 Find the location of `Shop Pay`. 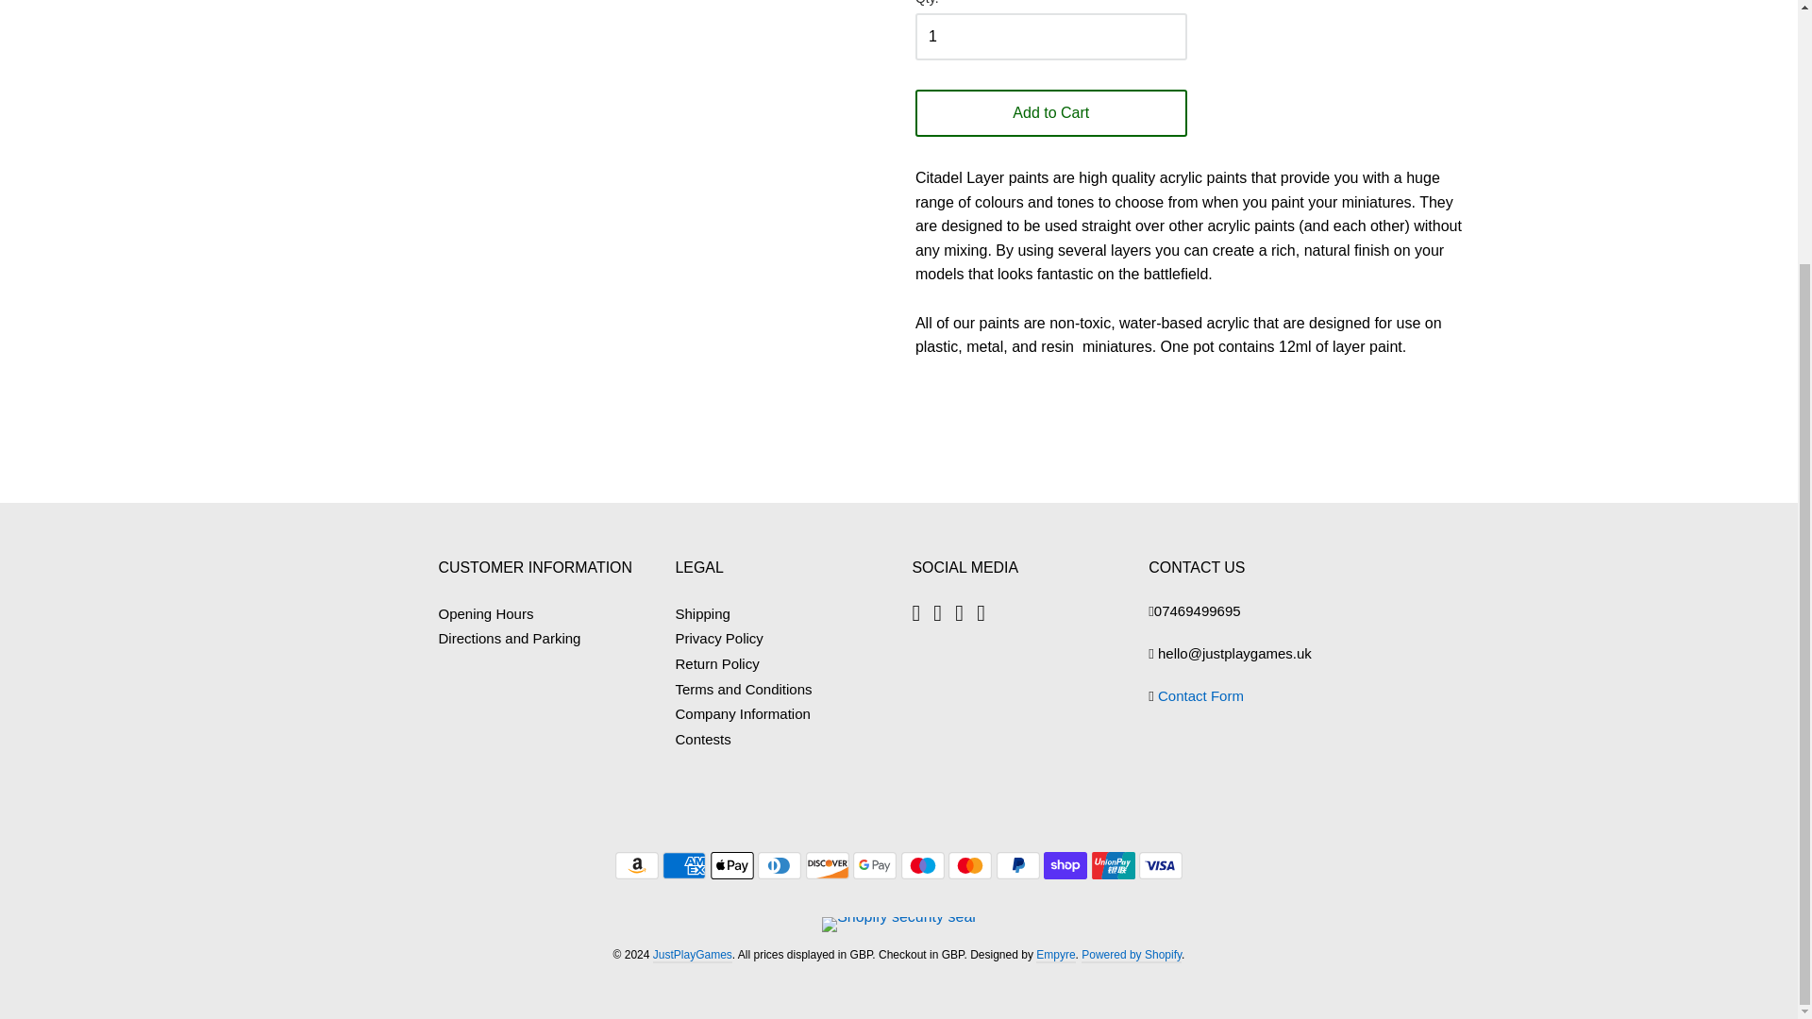

Shop Pay is located at coordinates (1065, 865).